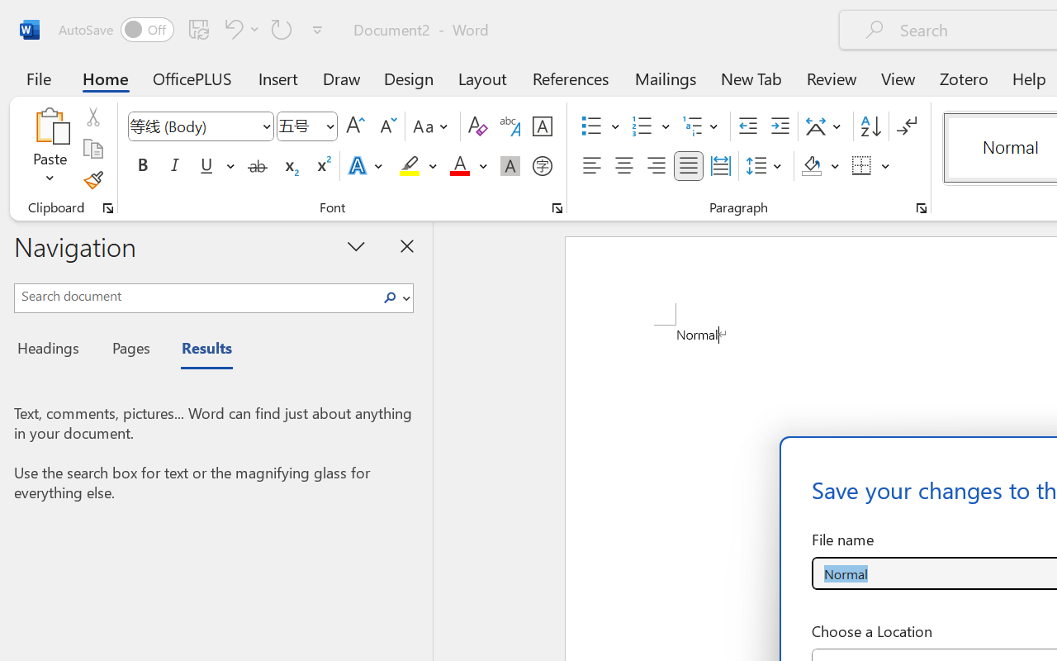 Image resolution: width=1057 pixels, height=661 pixels. I want to click on Grow Font, so click(355, 126).